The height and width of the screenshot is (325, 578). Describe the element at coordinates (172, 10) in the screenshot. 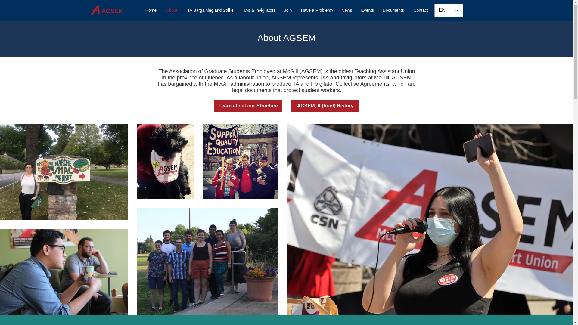

I see `About` at that location.